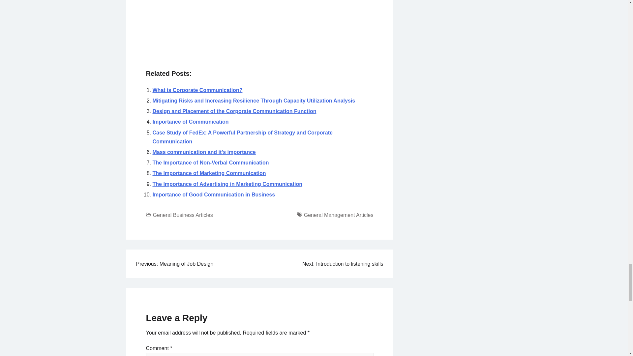 The image size is (633, 356). What do you see at coordinates (183, 215) in the screenshot?
I see `General Business Articles` at bounding box center [183, 215].